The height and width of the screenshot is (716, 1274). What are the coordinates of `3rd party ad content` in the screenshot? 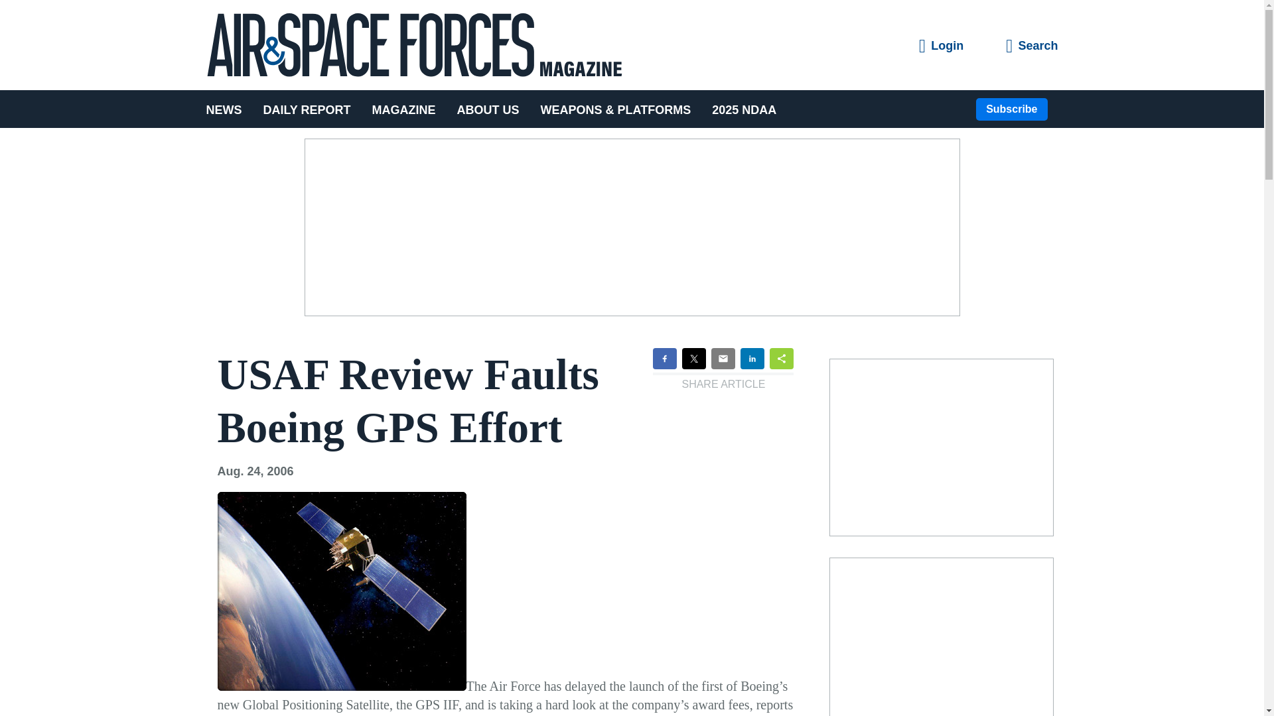 It's located at (941, 639).